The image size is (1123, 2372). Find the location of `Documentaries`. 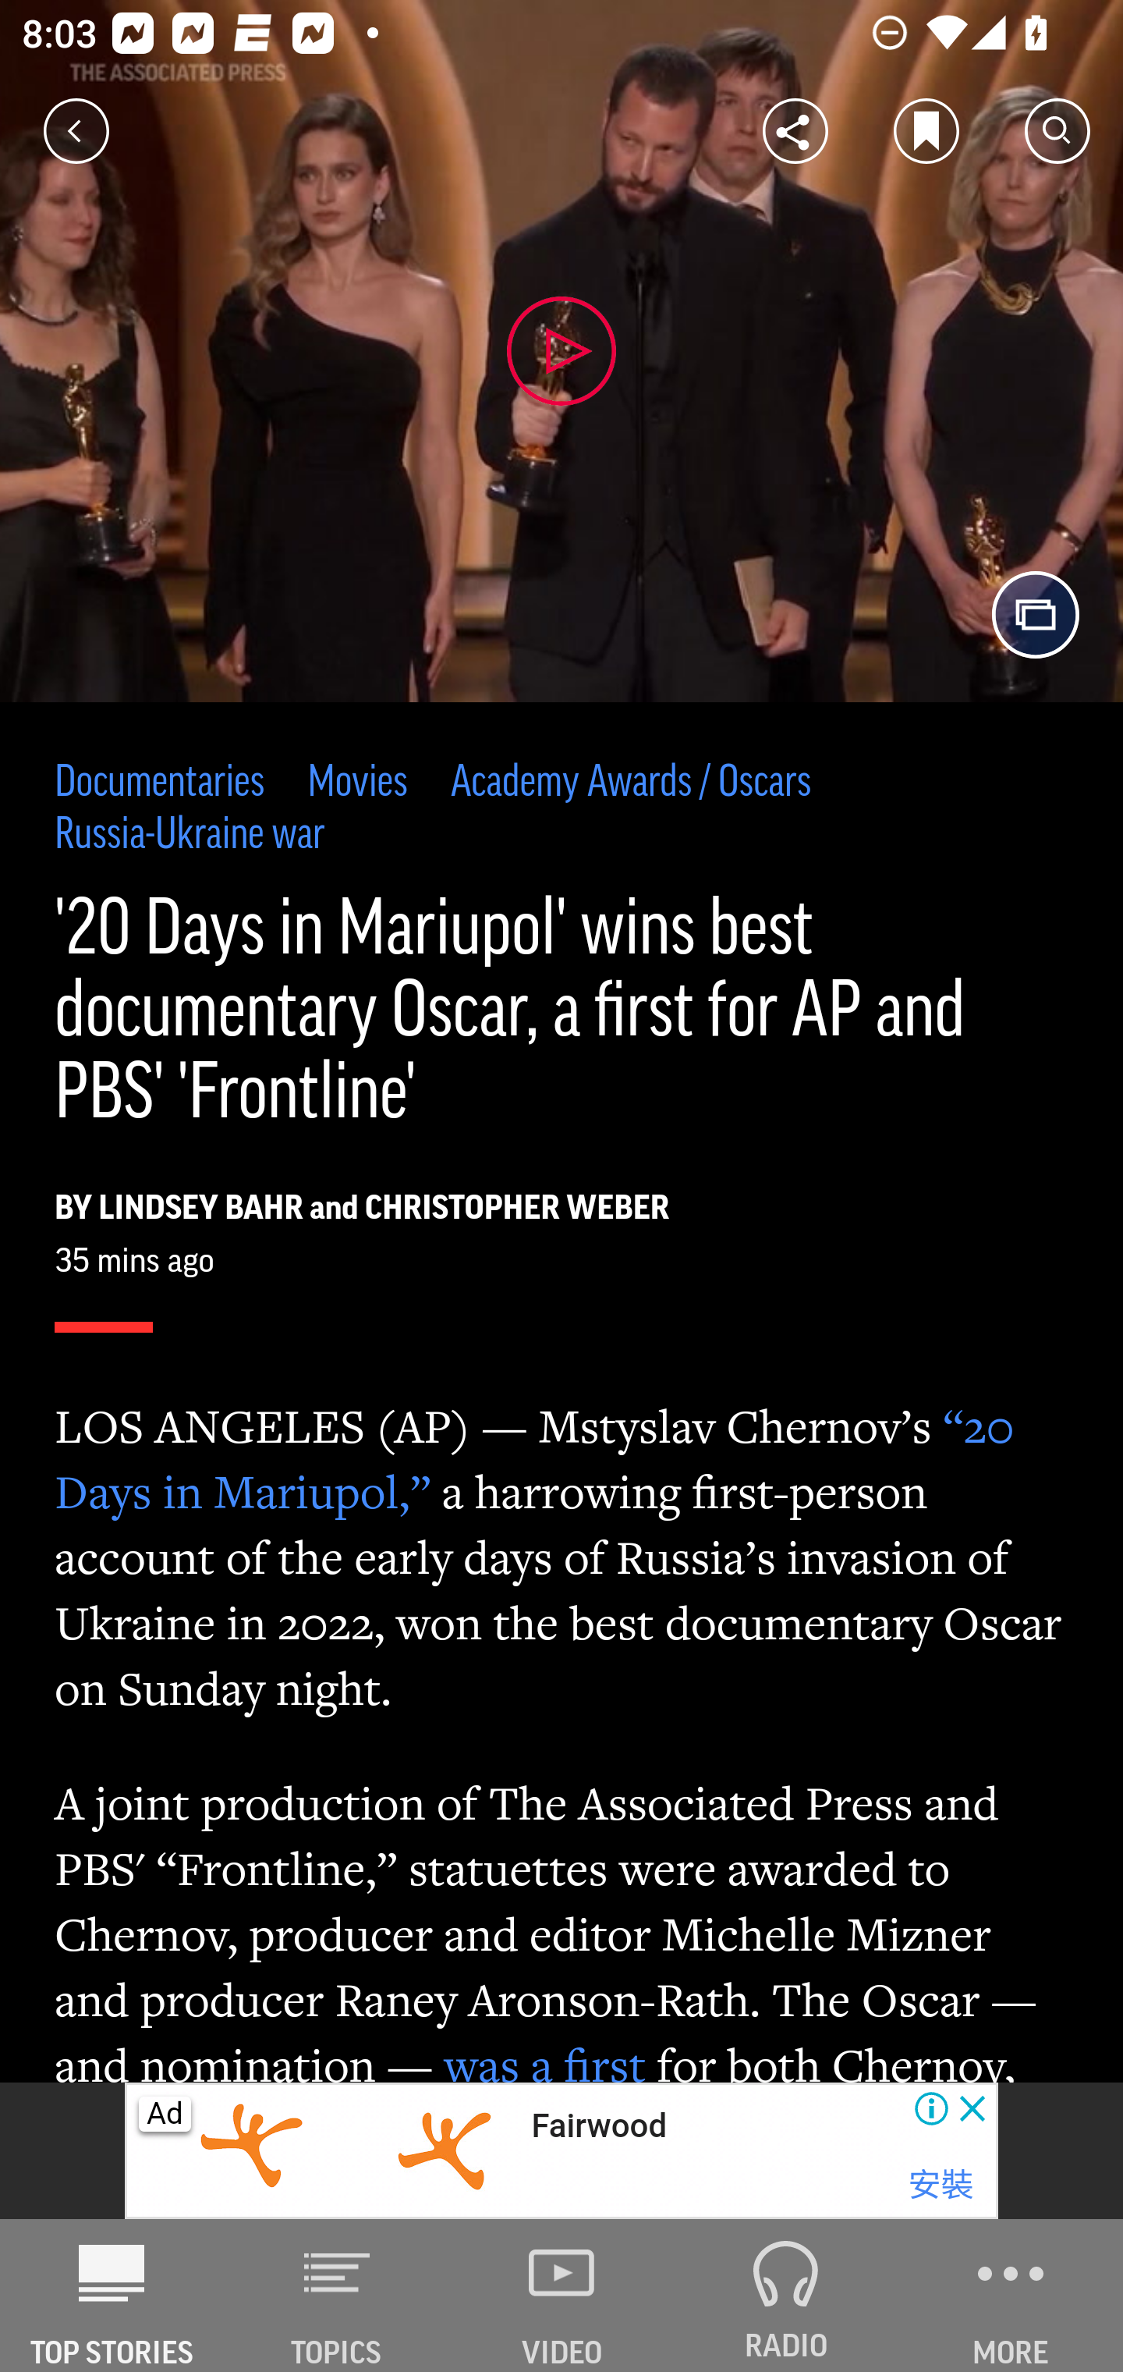

Documentaries is located at coordinates (161, 783).